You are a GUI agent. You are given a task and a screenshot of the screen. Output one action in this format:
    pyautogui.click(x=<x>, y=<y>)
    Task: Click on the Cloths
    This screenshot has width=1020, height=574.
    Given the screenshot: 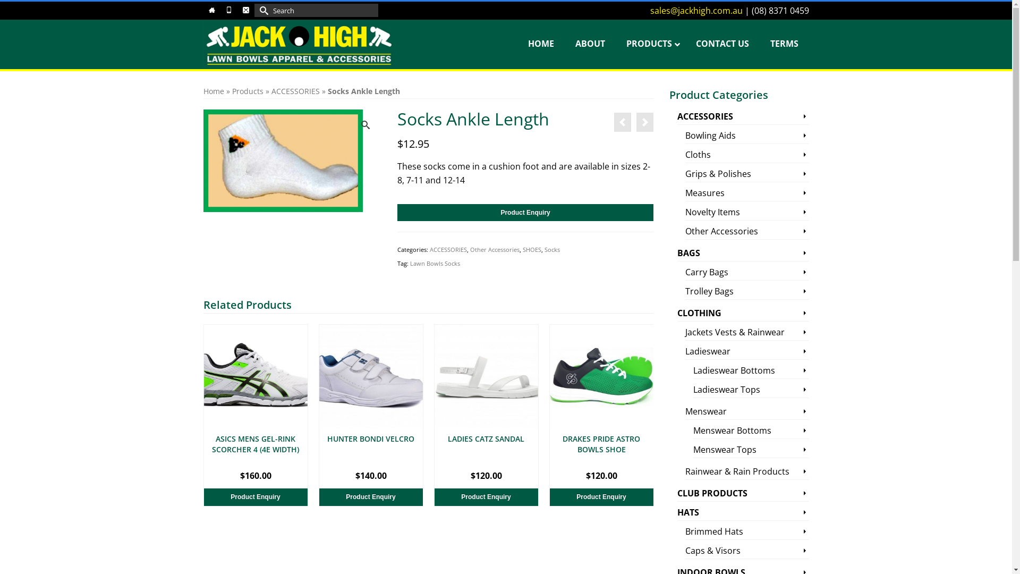 What is the action you would take?
    pyautogui.click(x=747, y=155)
    